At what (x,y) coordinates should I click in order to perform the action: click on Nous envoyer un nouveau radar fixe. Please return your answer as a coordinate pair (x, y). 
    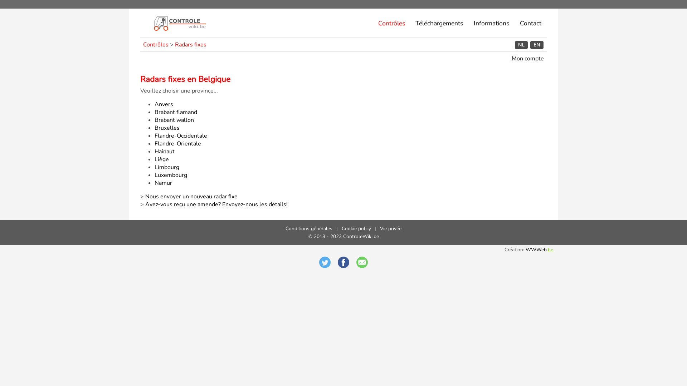
    Looking at the image, I should click on (191, 197).